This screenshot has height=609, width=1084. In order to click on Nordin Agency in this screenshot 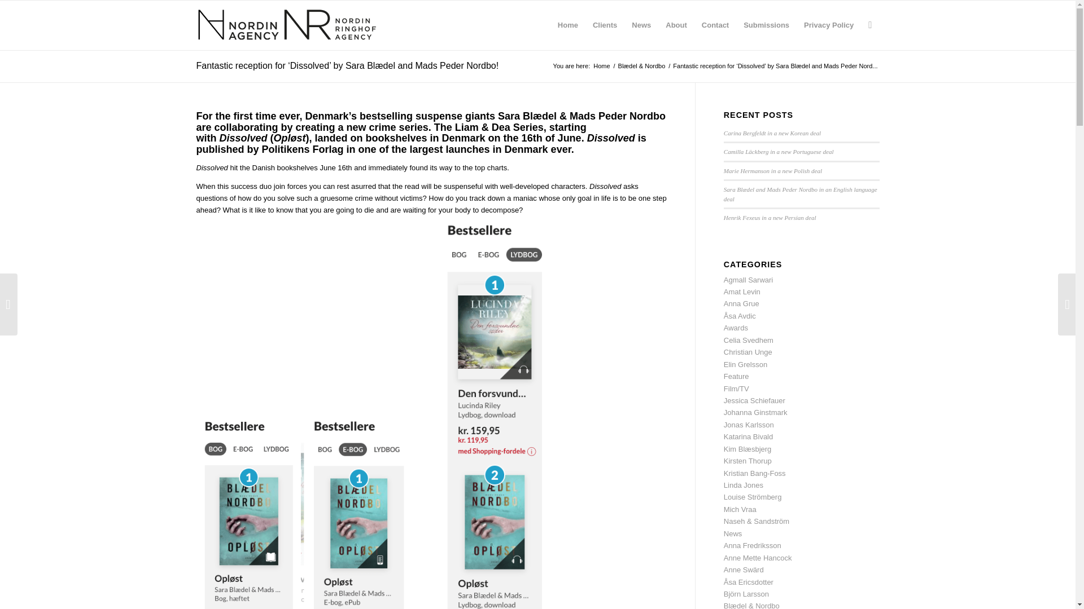, I will do `click(601, 67)`.